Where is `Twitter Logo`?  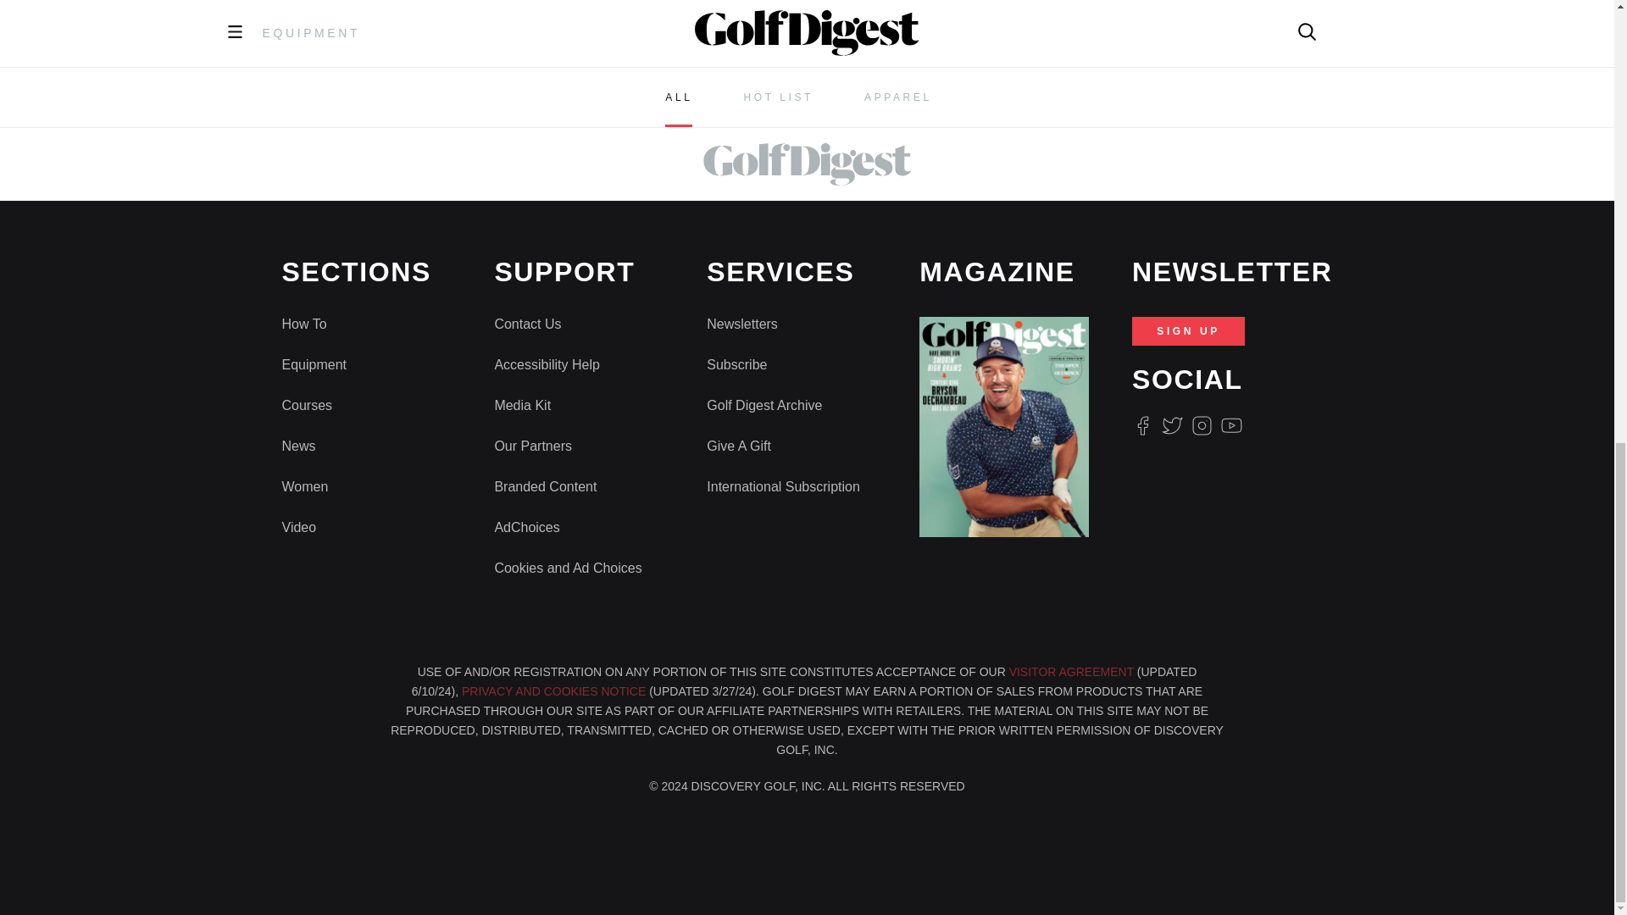 Twitter Logo is located at coordinates (1171, 425).